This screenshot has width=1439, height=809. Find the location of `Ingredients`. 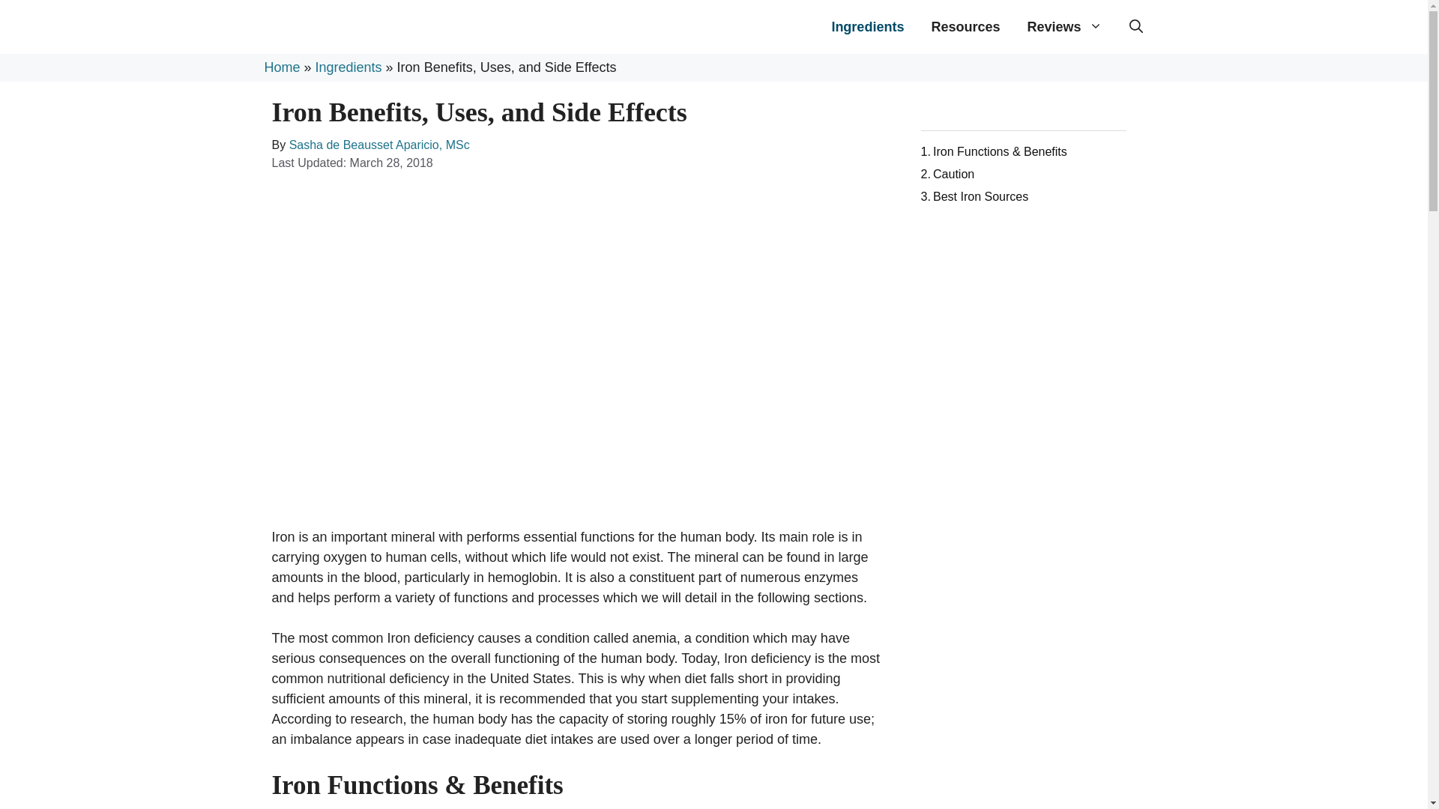

Ingredients is located at coordinates (867, 26).